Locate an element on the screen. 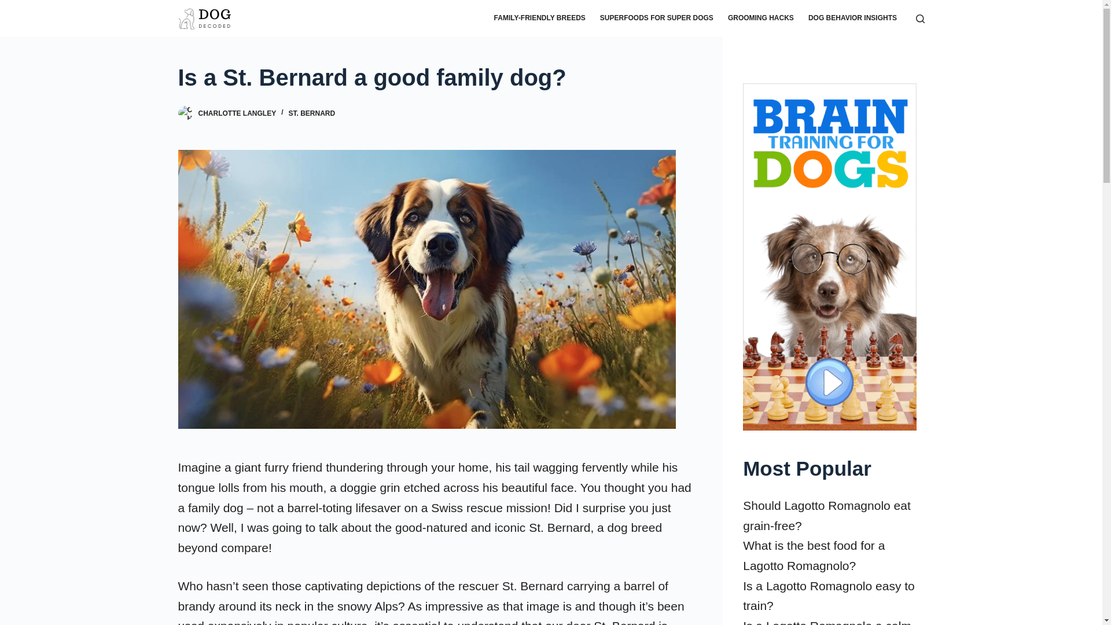 This screenshot has height=625, width=1111. SUPERFOODS FOR SUPER DOGS is located at coordinates (656, 19).